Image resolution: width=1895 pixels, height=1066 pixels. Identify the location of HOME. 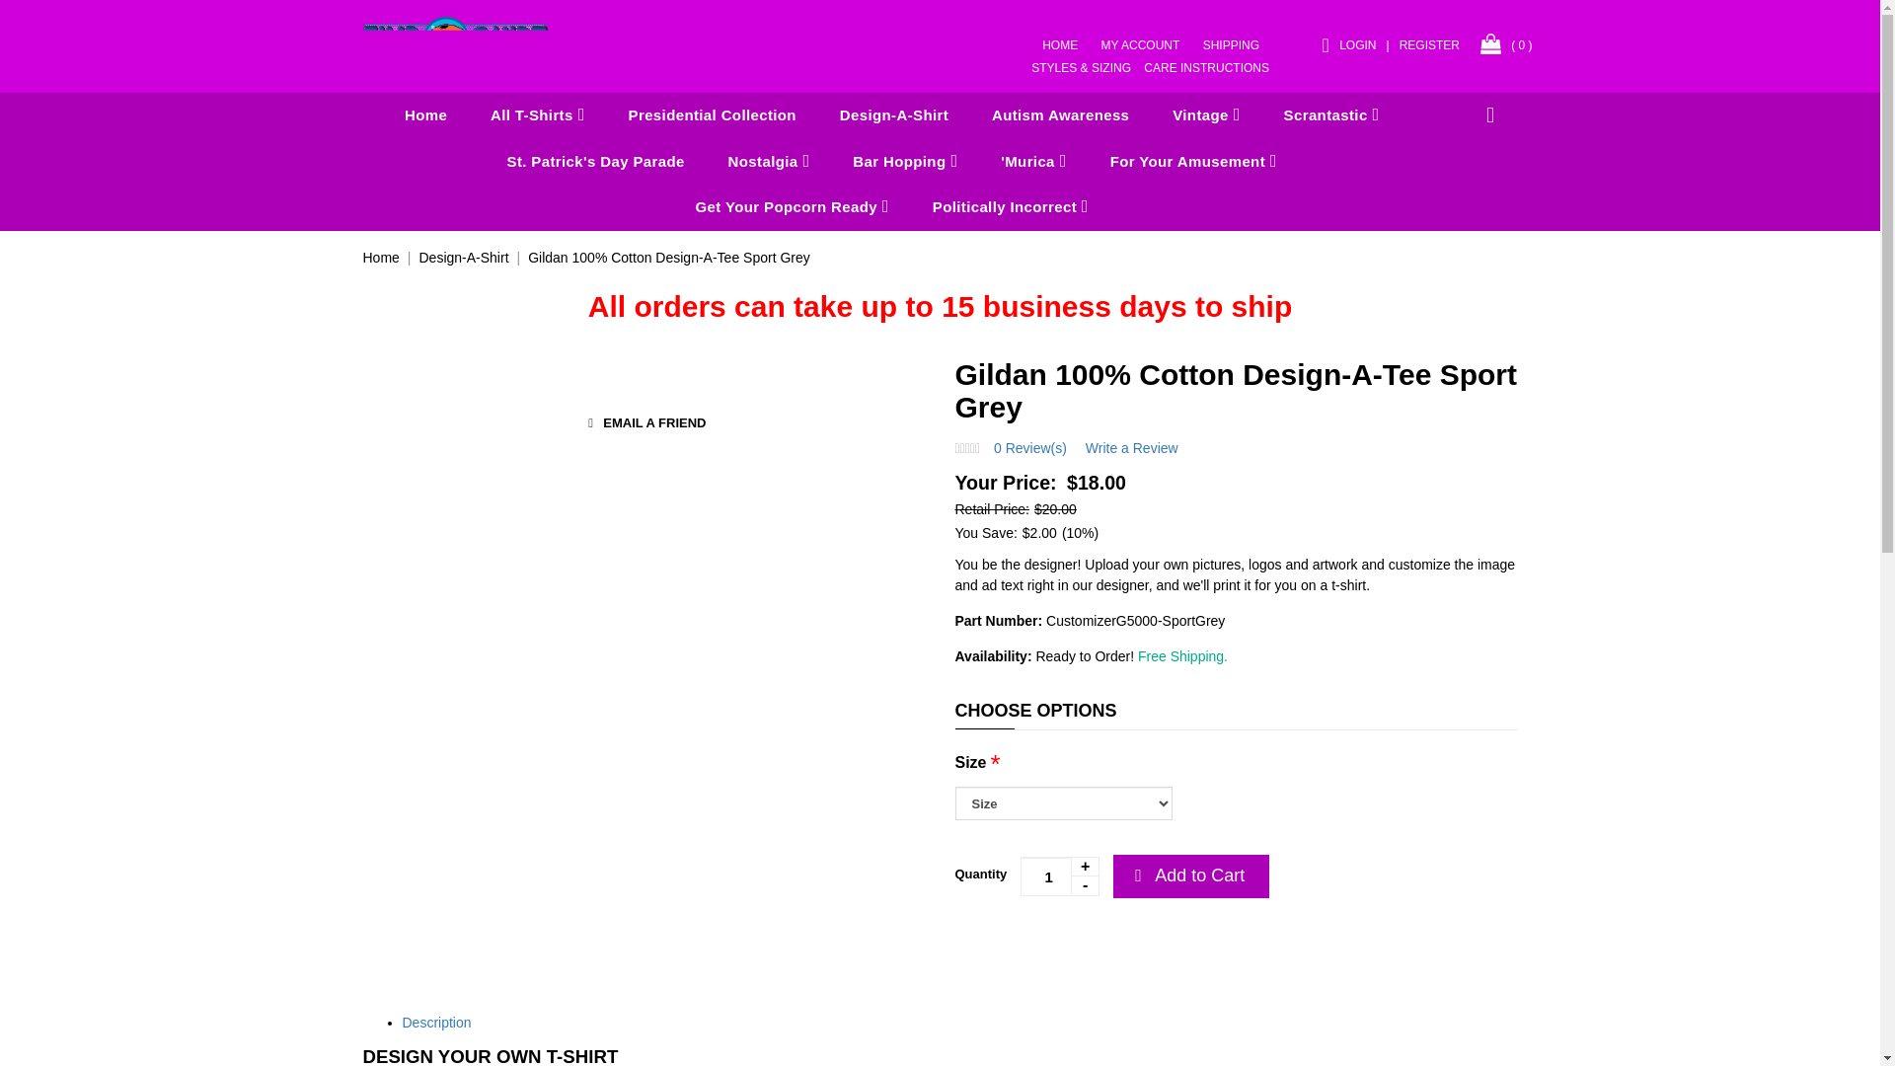
(1060, 44).